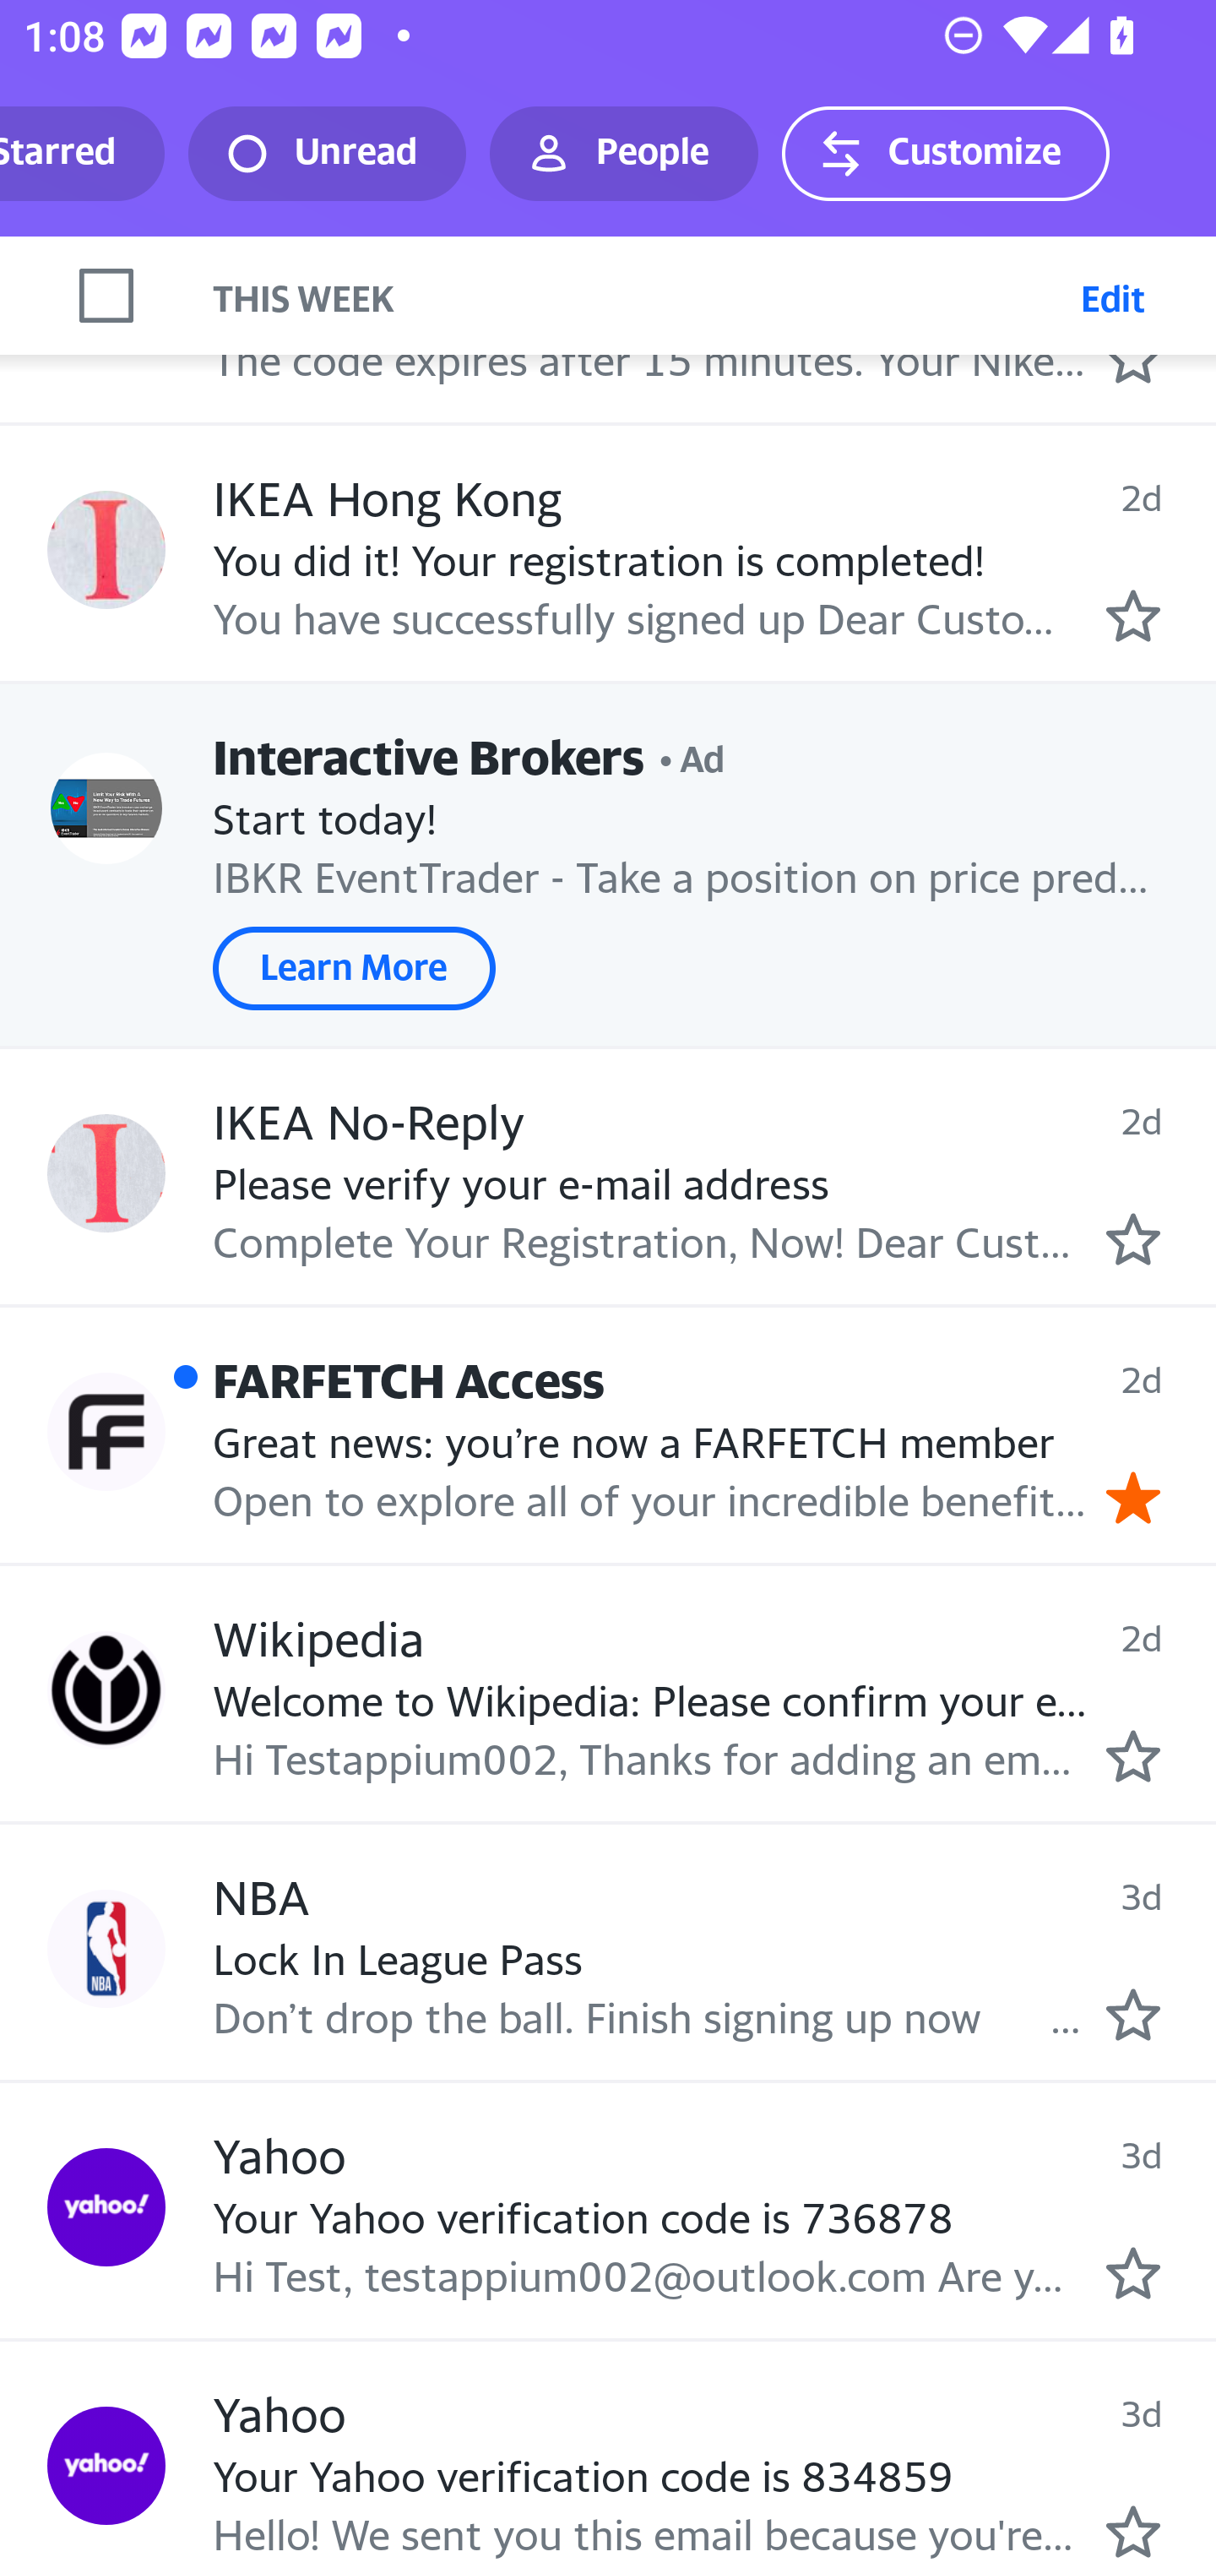  I want to click on Unread, so click(327, 154).